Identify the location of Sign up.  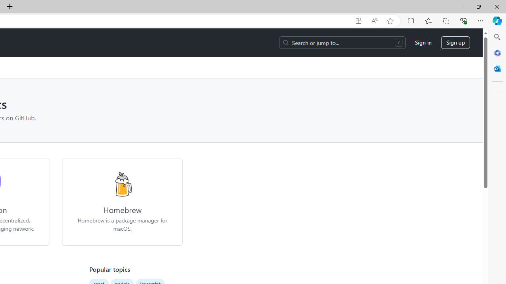
(455, 43).